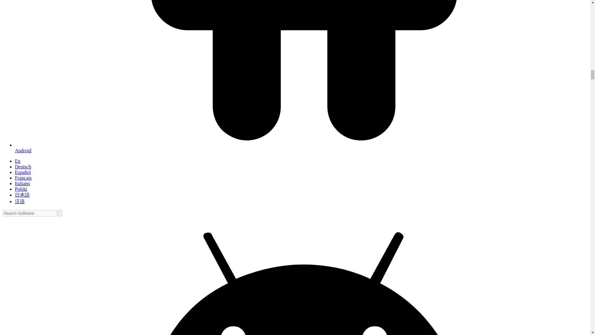  Describe the element at coordinates (17, 161) in the screenshot. I see `En` at that location.